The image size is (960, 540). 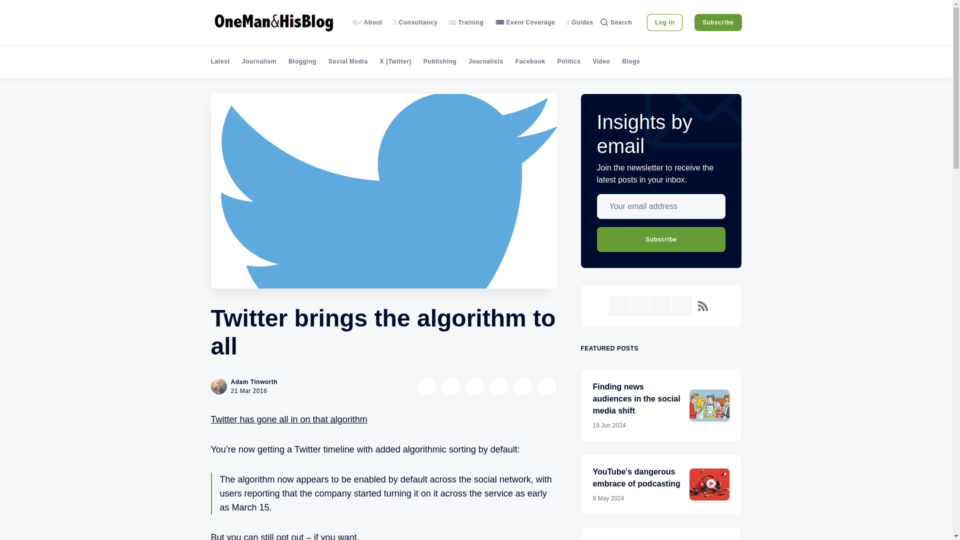 What do you see at coordinates (498, 386) in the screenshot?
I see `Share on Pinterest` at bounding box center [498, 386].